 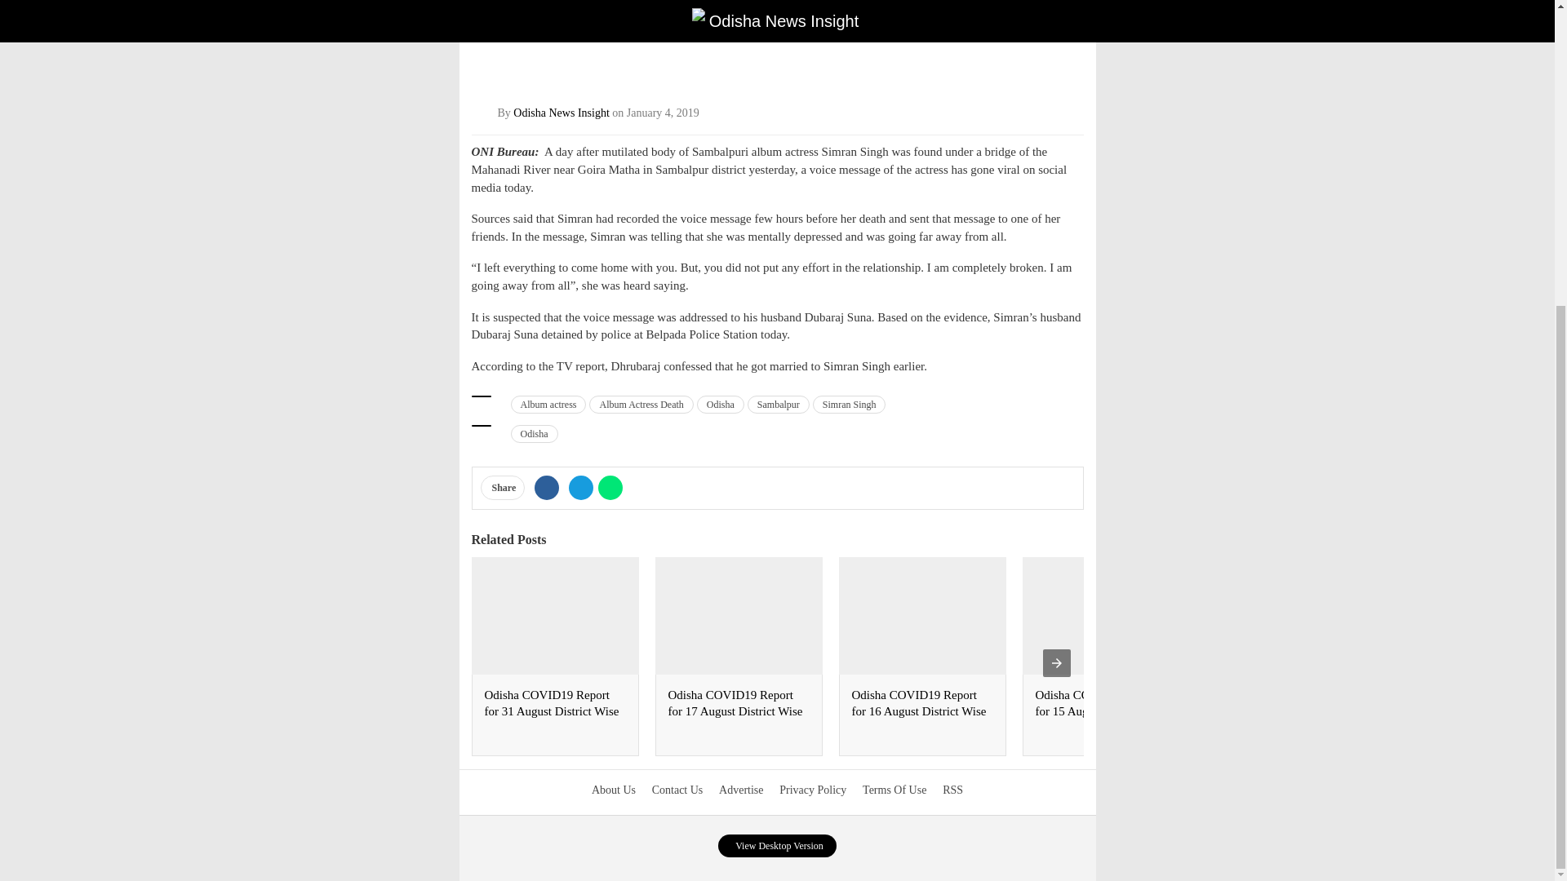 What do you see at coordinates (1286, 703) in the screenshot?
I see `Odisha COVID19 Report for 14 August District Wise` at bounding box center [1286, 703].